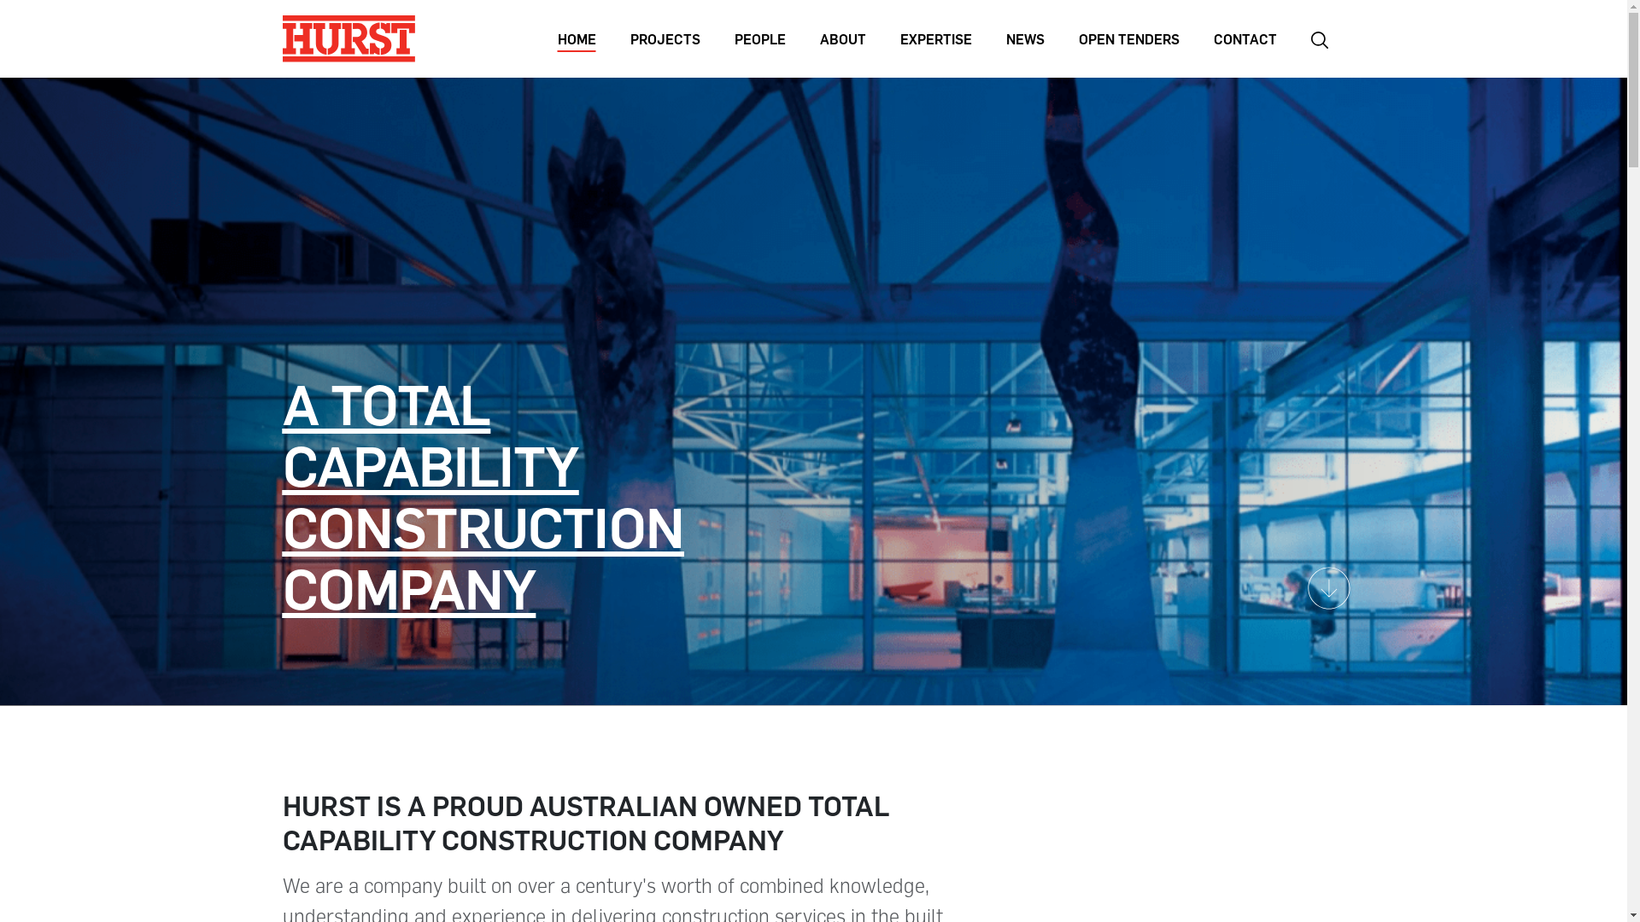  I want to click on CONTACT, so click(1245, 38).